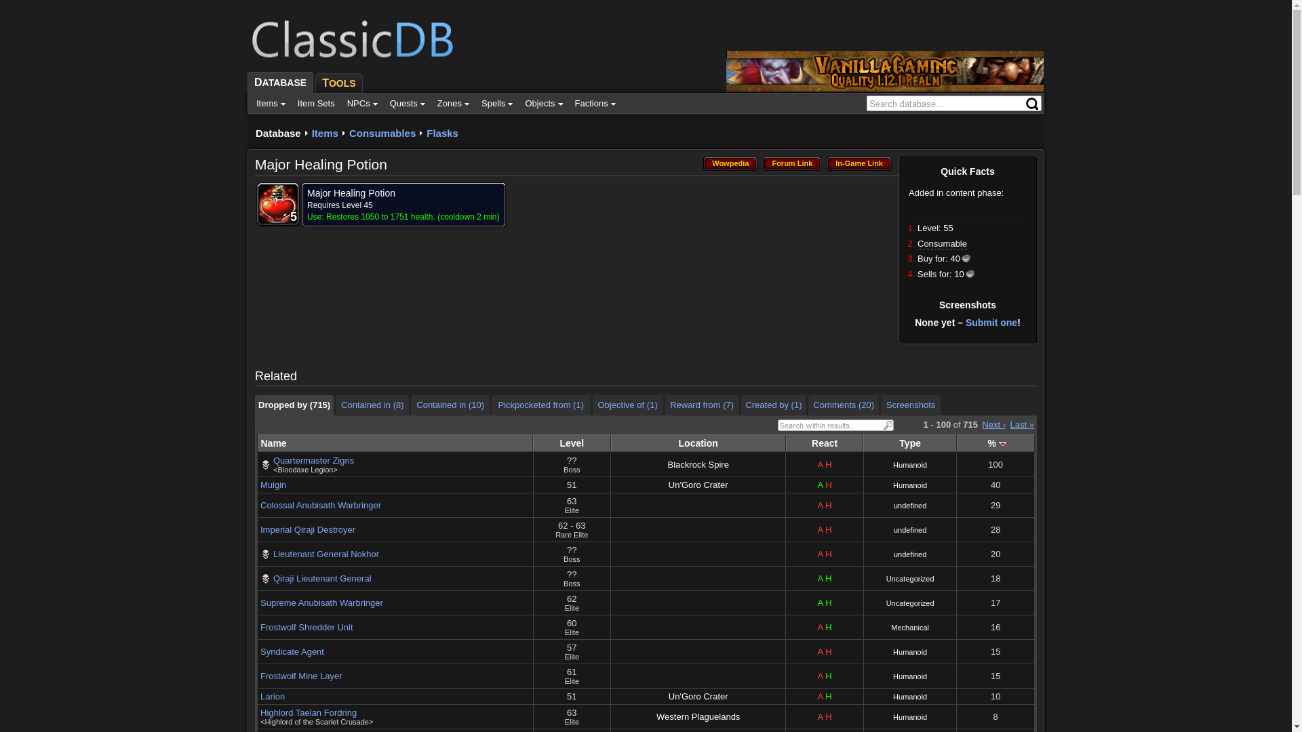  I want to click on DATABASE, so click(279, 83).